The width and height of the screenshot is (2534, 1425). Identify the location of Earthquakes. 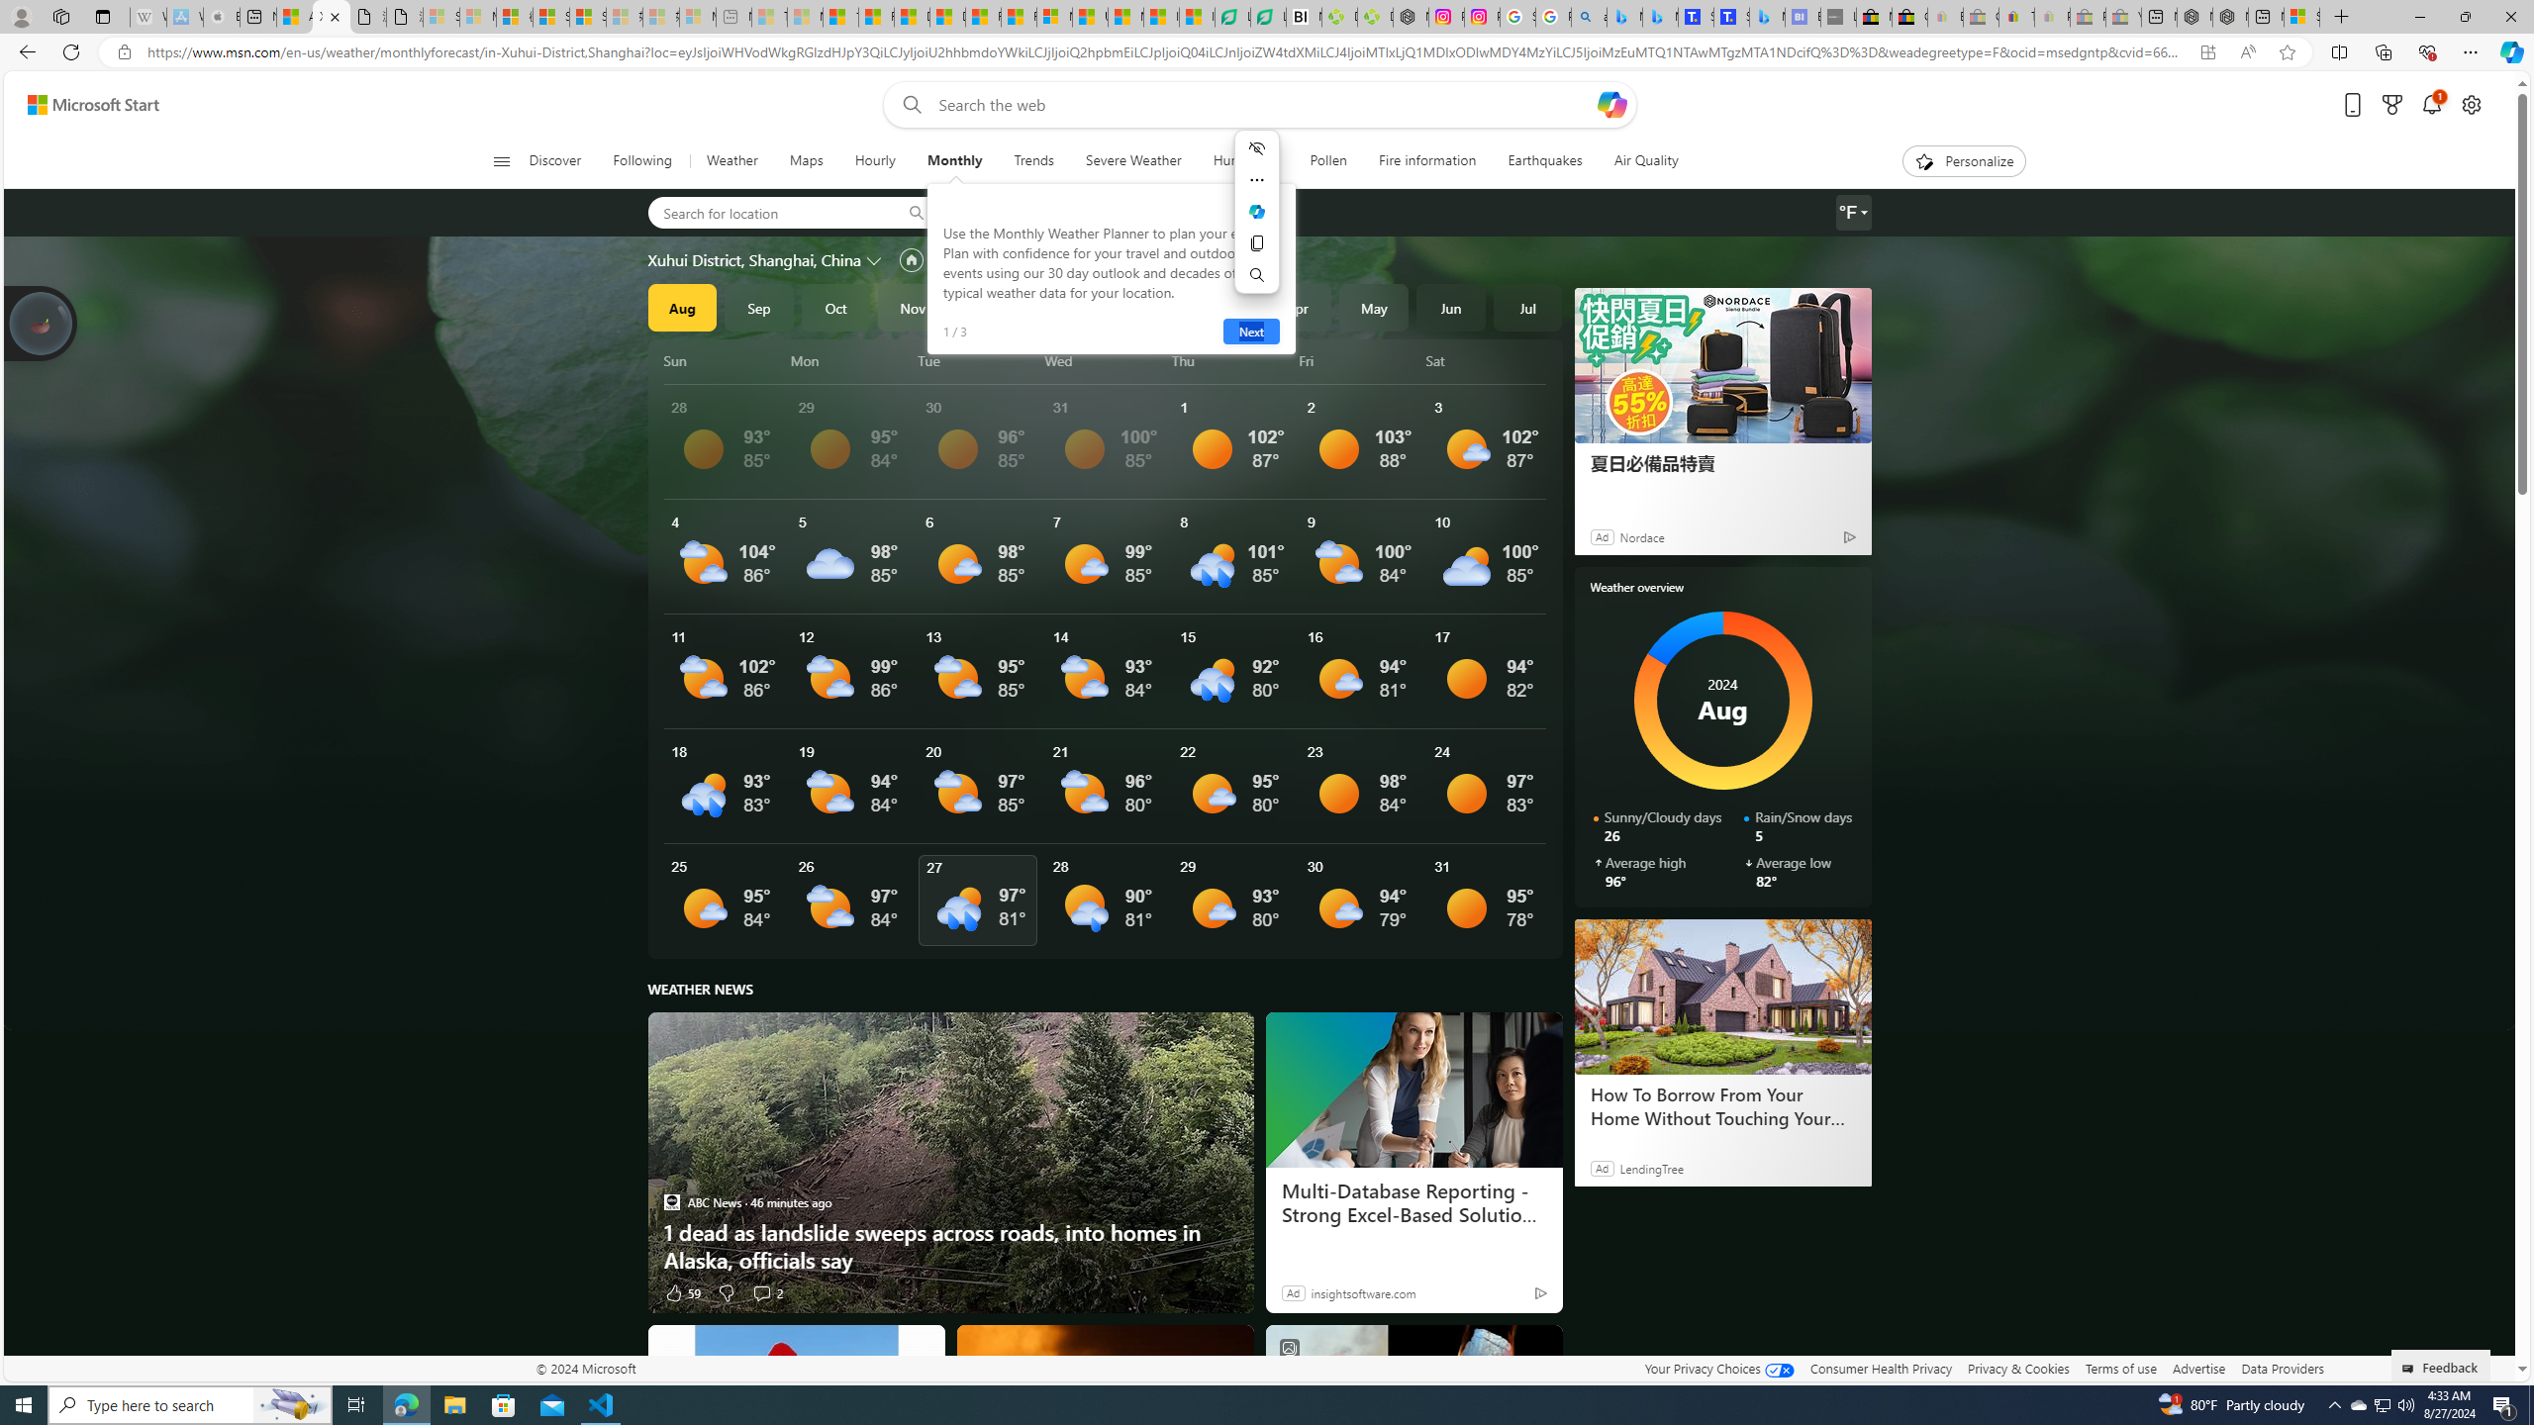
(1545, 161).